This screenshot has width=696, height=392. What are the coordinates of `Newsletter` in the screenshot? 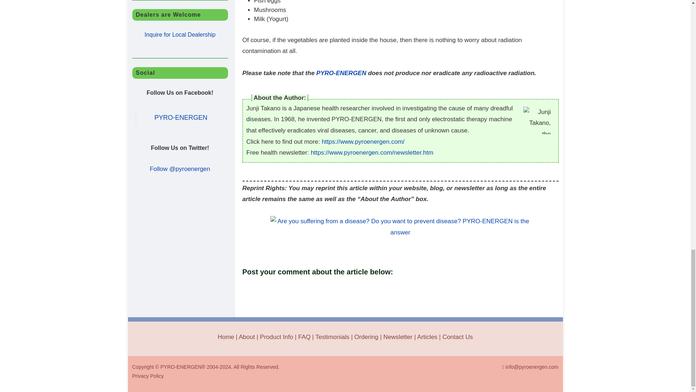 It's located at (398, 337).